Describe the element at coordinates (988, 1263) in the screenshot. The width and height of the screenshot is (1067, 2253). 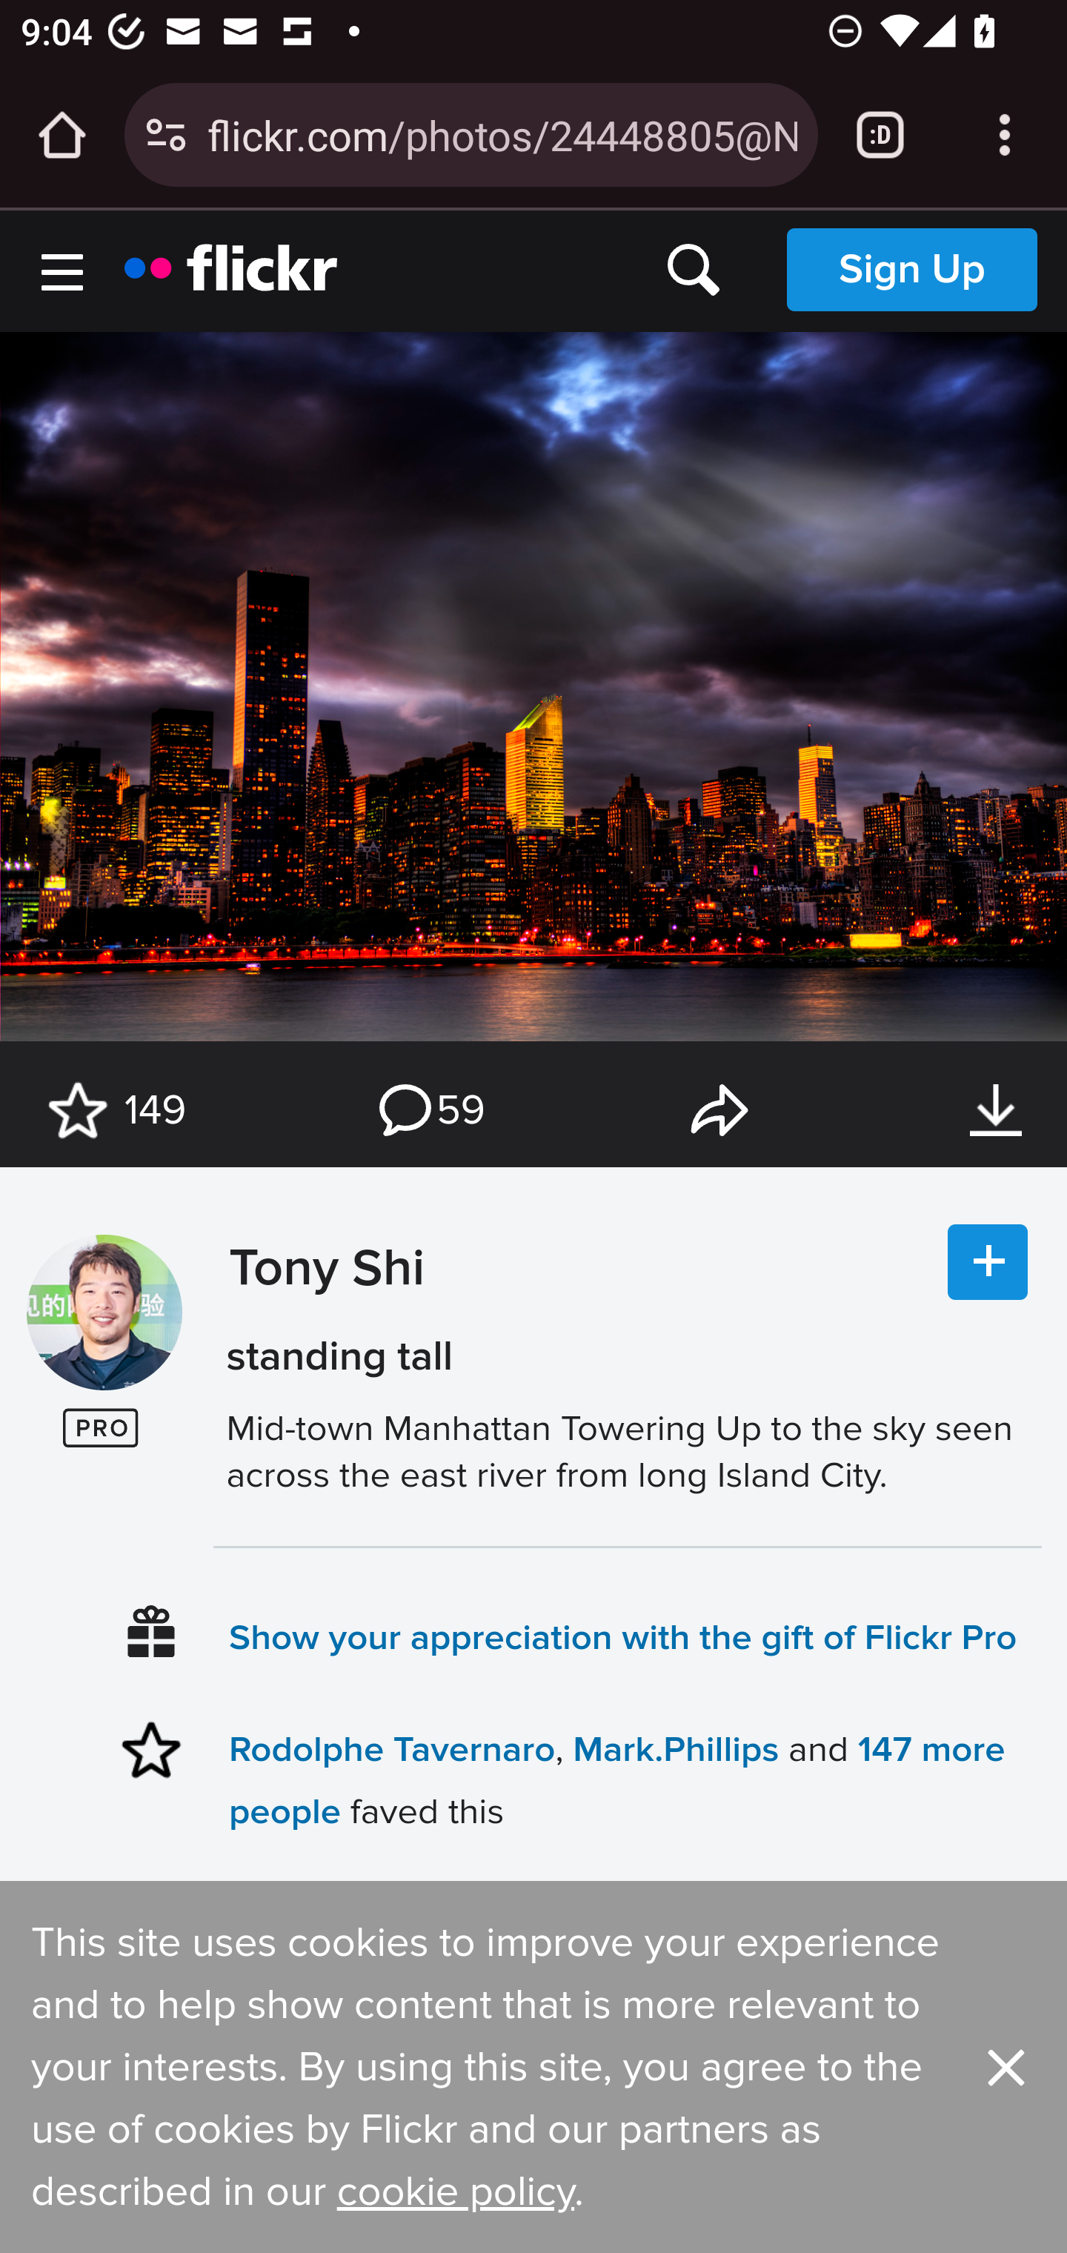
I see `Follow` at that location.